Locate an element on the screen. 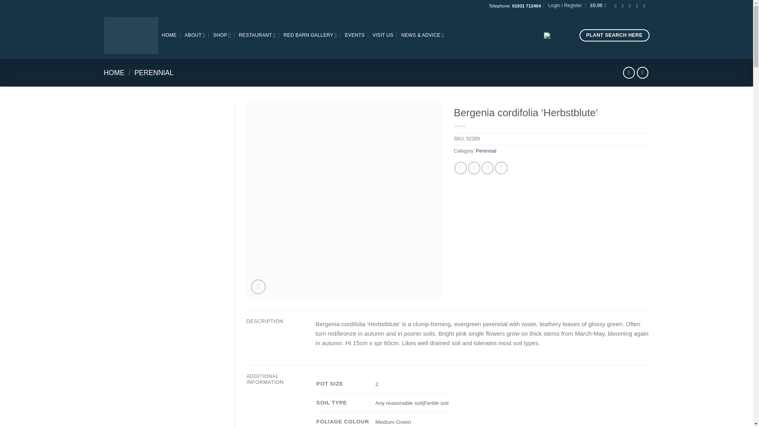 This screenshot has width=759, height=427. Share on Twitter is located at coordinates (474, 168).